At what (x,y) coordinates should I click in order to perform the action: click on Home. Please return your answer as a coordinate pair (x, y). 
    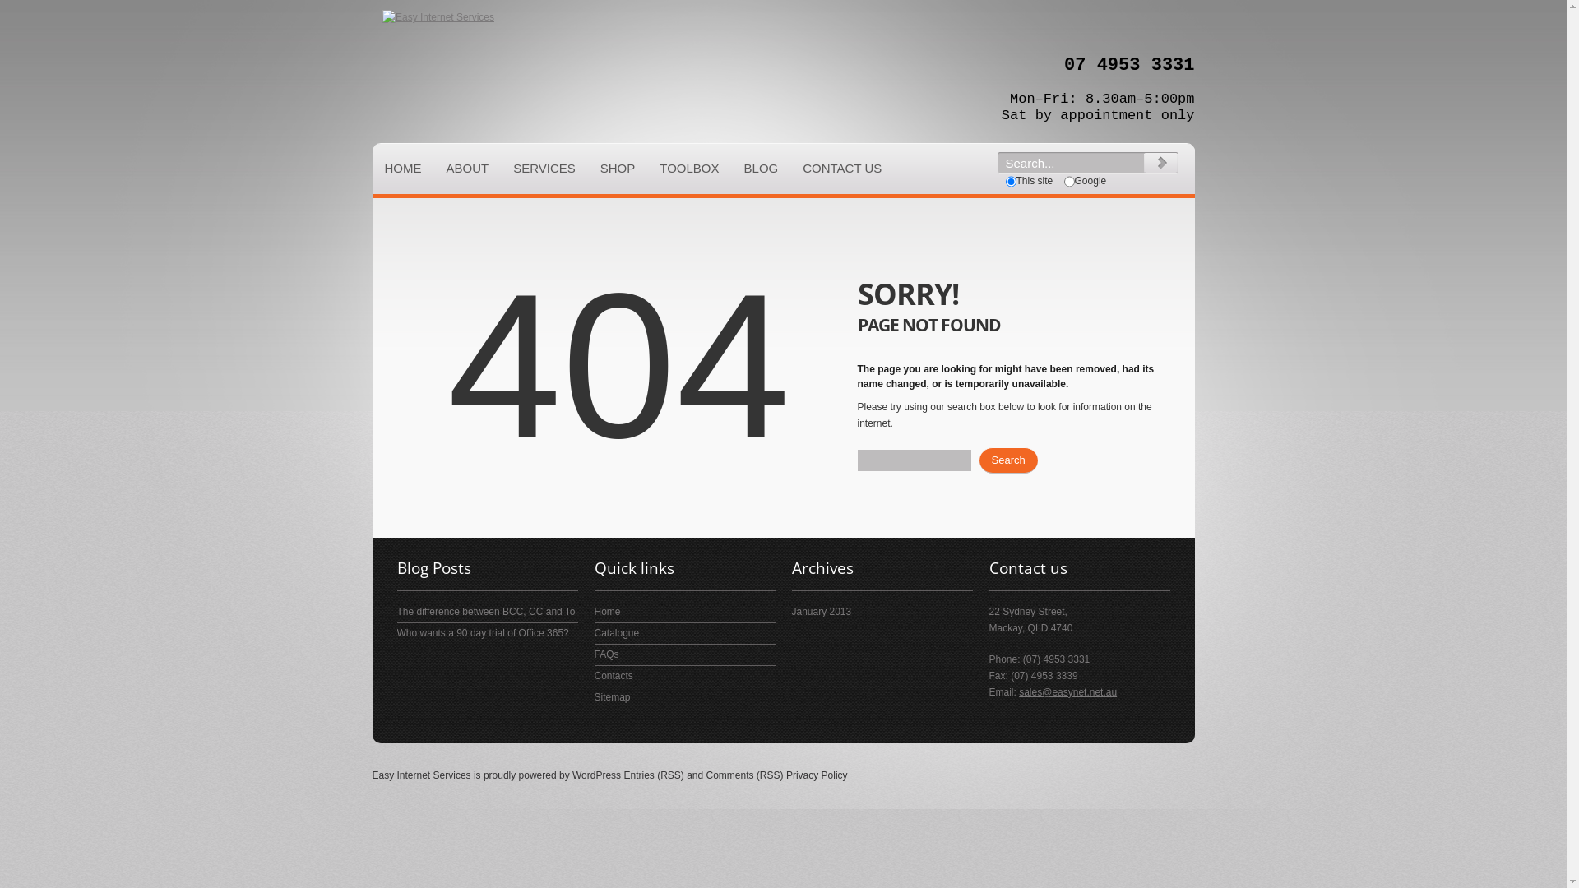
    Looking at the image, I should click on (607, 612).